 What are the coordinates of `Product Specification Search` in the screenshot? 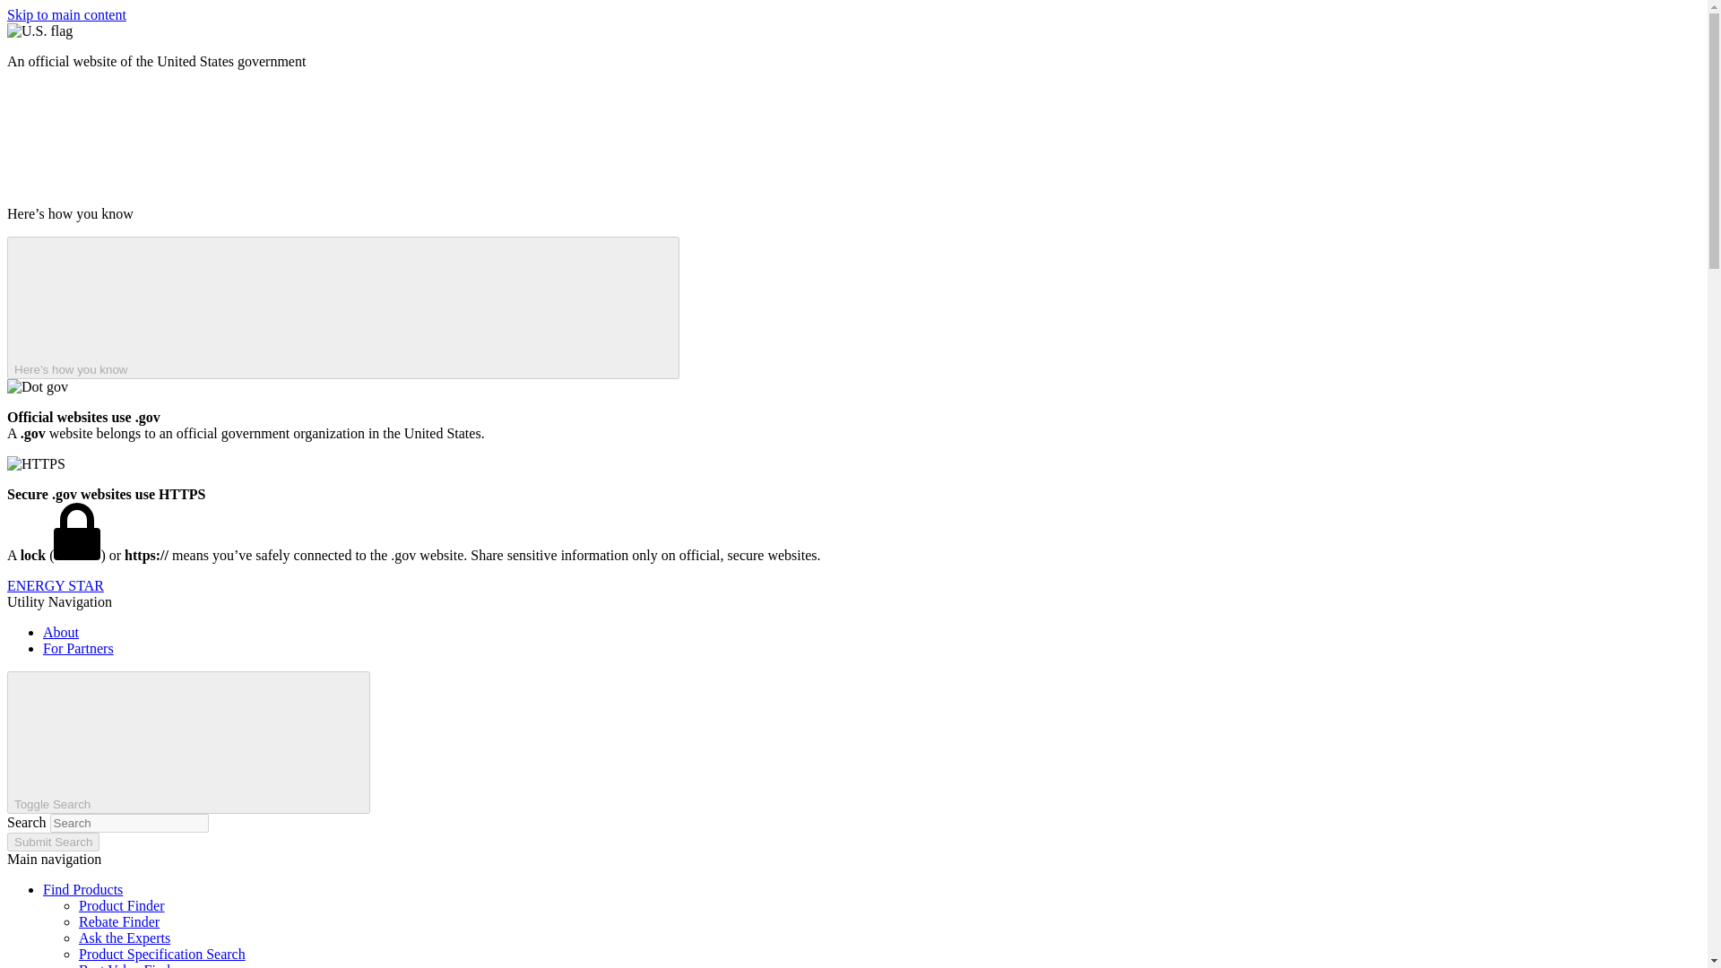 It's located at (162, 954).